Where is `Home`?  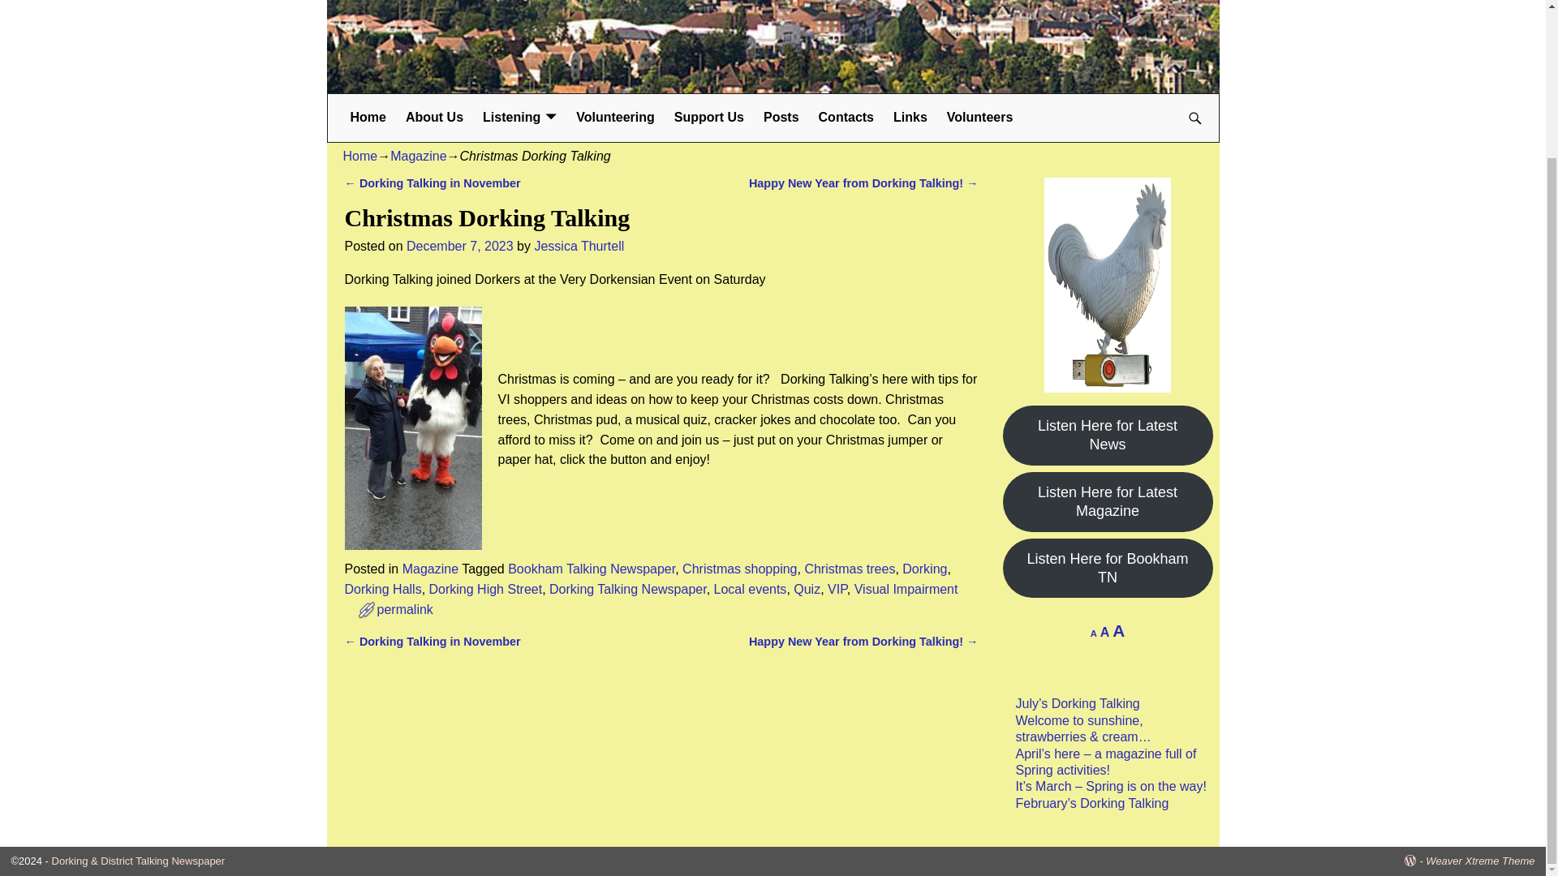 Home is located at coordinates (368, 118).